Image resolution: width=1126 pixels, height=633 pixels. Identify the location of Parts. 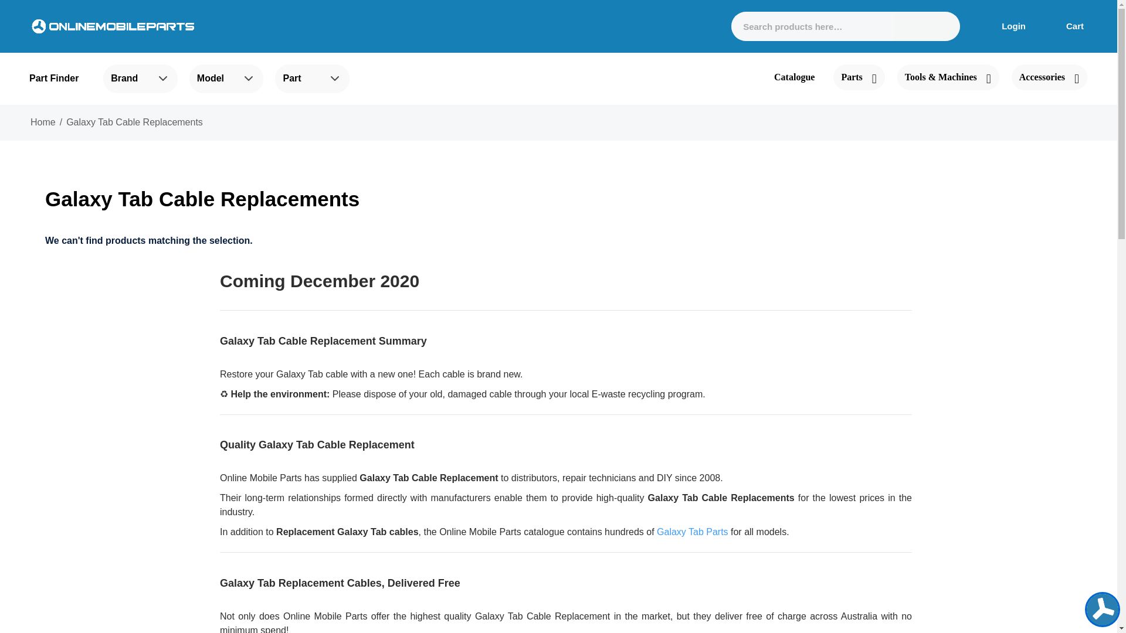
(859, 77).